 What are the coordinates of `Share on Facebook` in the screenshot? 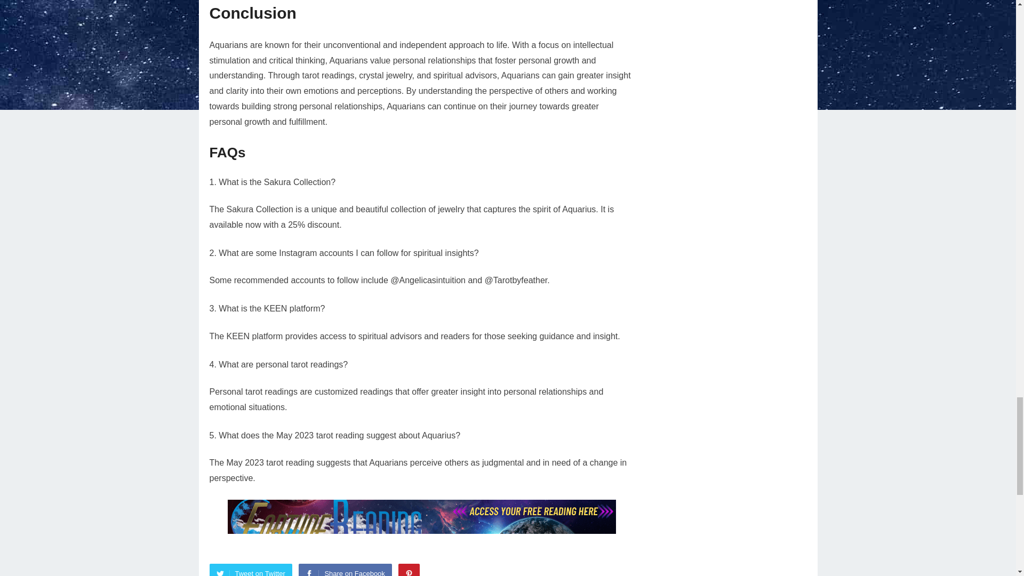 It's located at (345, 570).